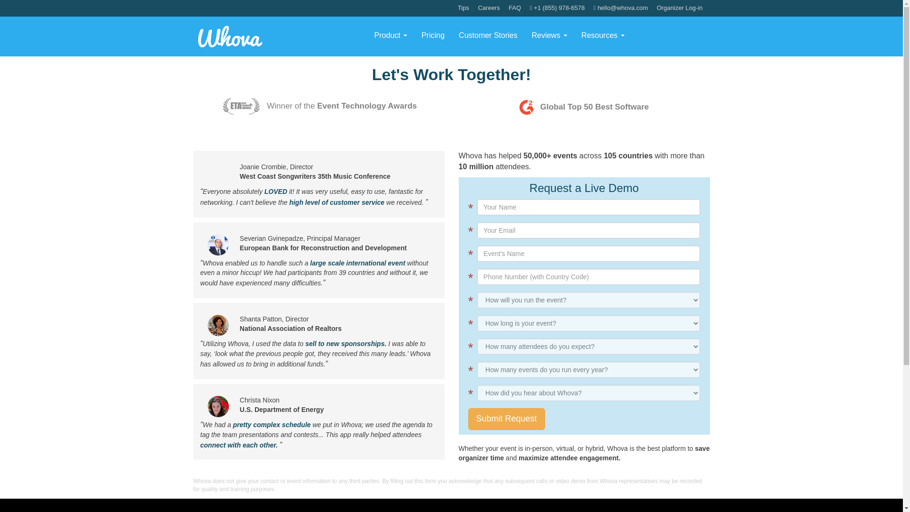  I want to click on Careers, so click(489, 8).